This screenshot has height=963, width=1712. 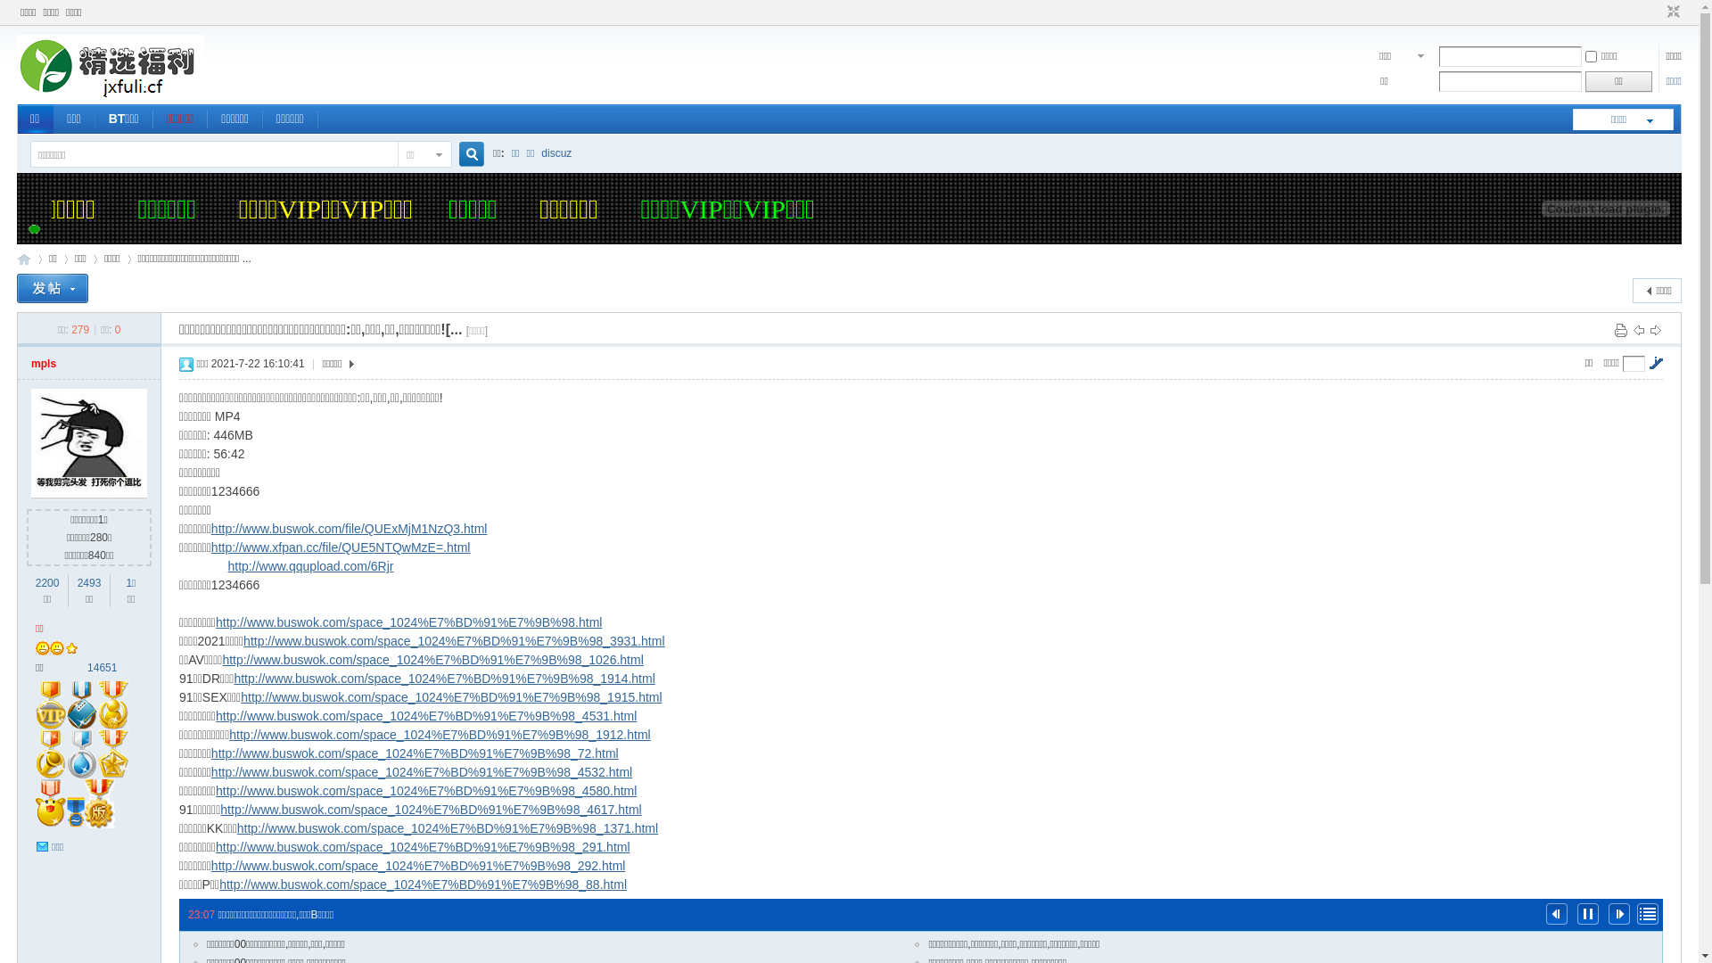 I want to click on http://www.xfpan.cc/file/QUE5NTQwMzE=.html, so click(x=341, y=547).